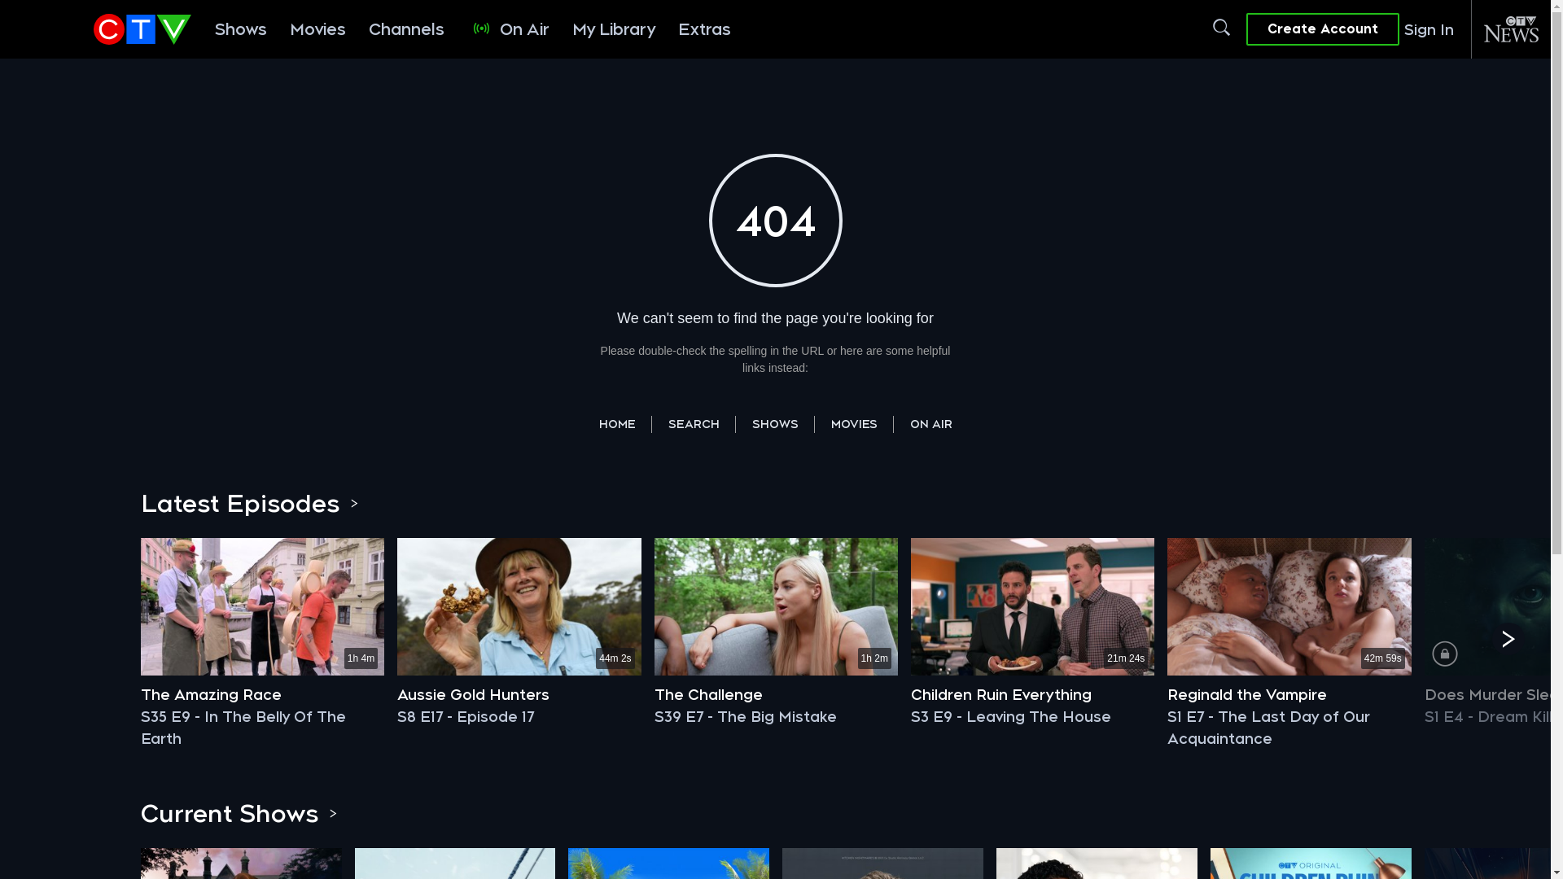 Image resolution: width=1563 pixels, height=879 pixels. What do you see at coordinates (518, 695) in the screenshot?
I see `Aussie Gold Hunters` at bounding box center [518, 695].